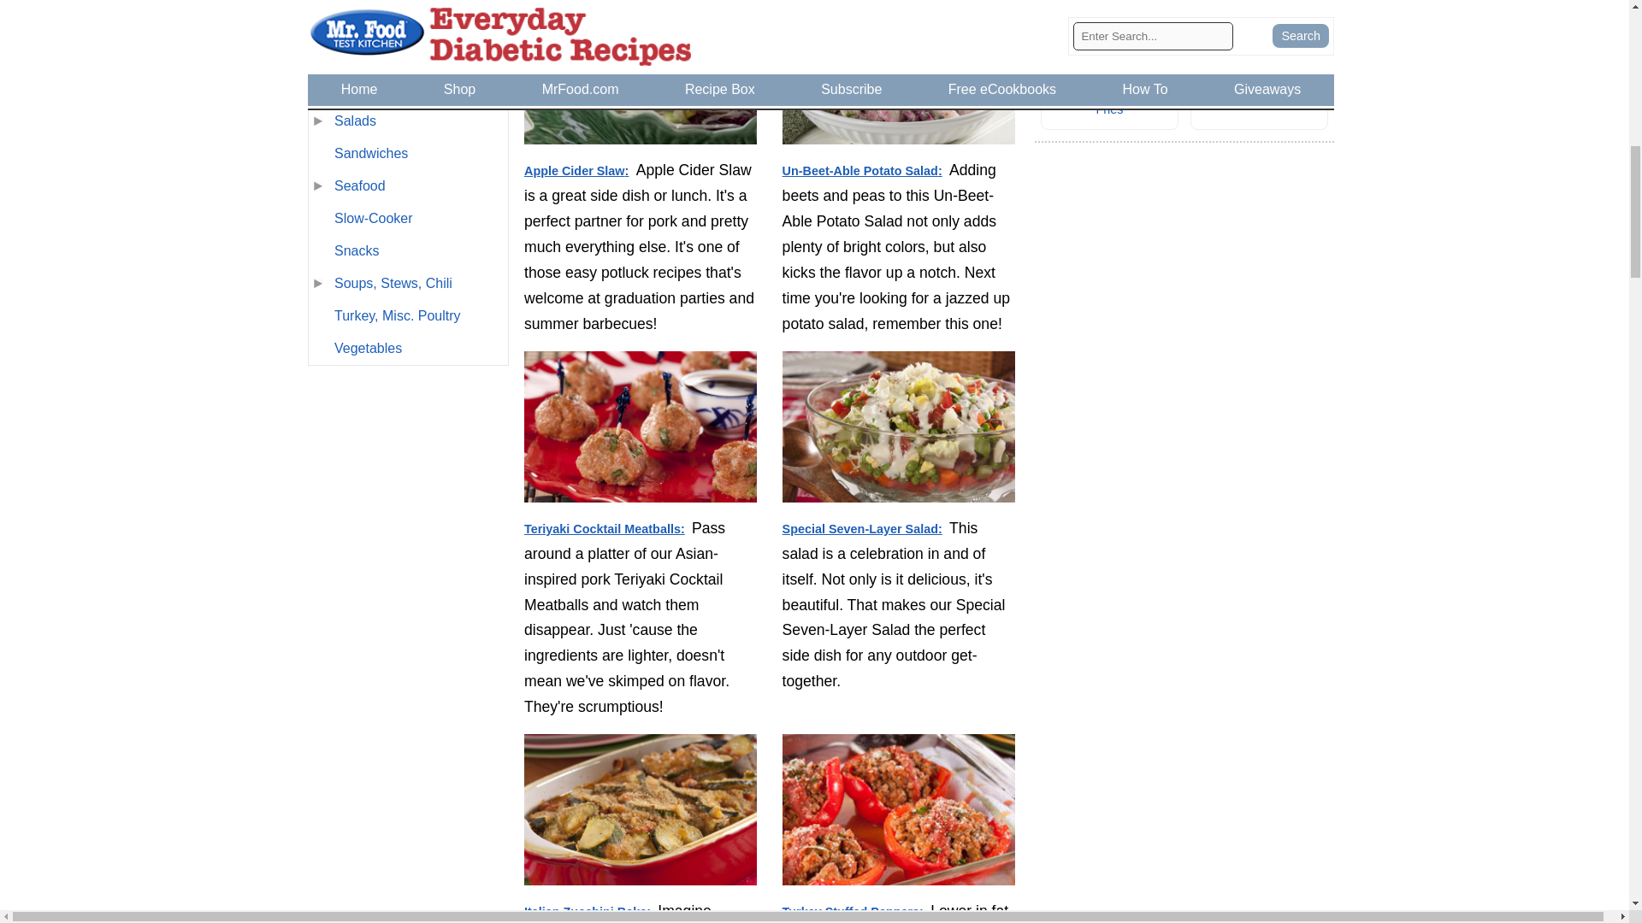 The height and width of the screenshot is (923, 1642). What do you see at coordinates (641, 812) in the screenshot?
I see `Italian Zucchini Bake` at bounding box center [641, 812].